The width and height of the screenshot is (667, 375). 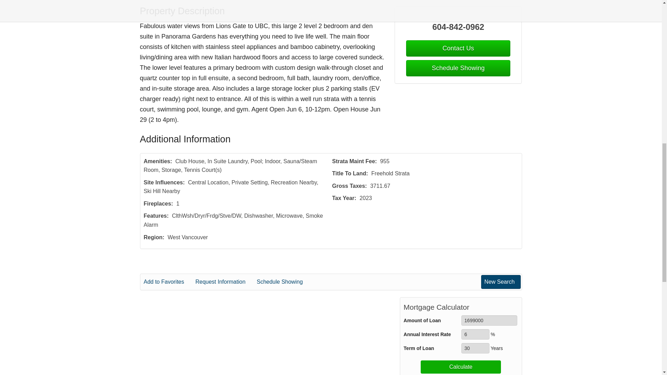 What do you see at coordinates (475, 334) in the screenshot?
I see `6` at bounding box center [475, 334].